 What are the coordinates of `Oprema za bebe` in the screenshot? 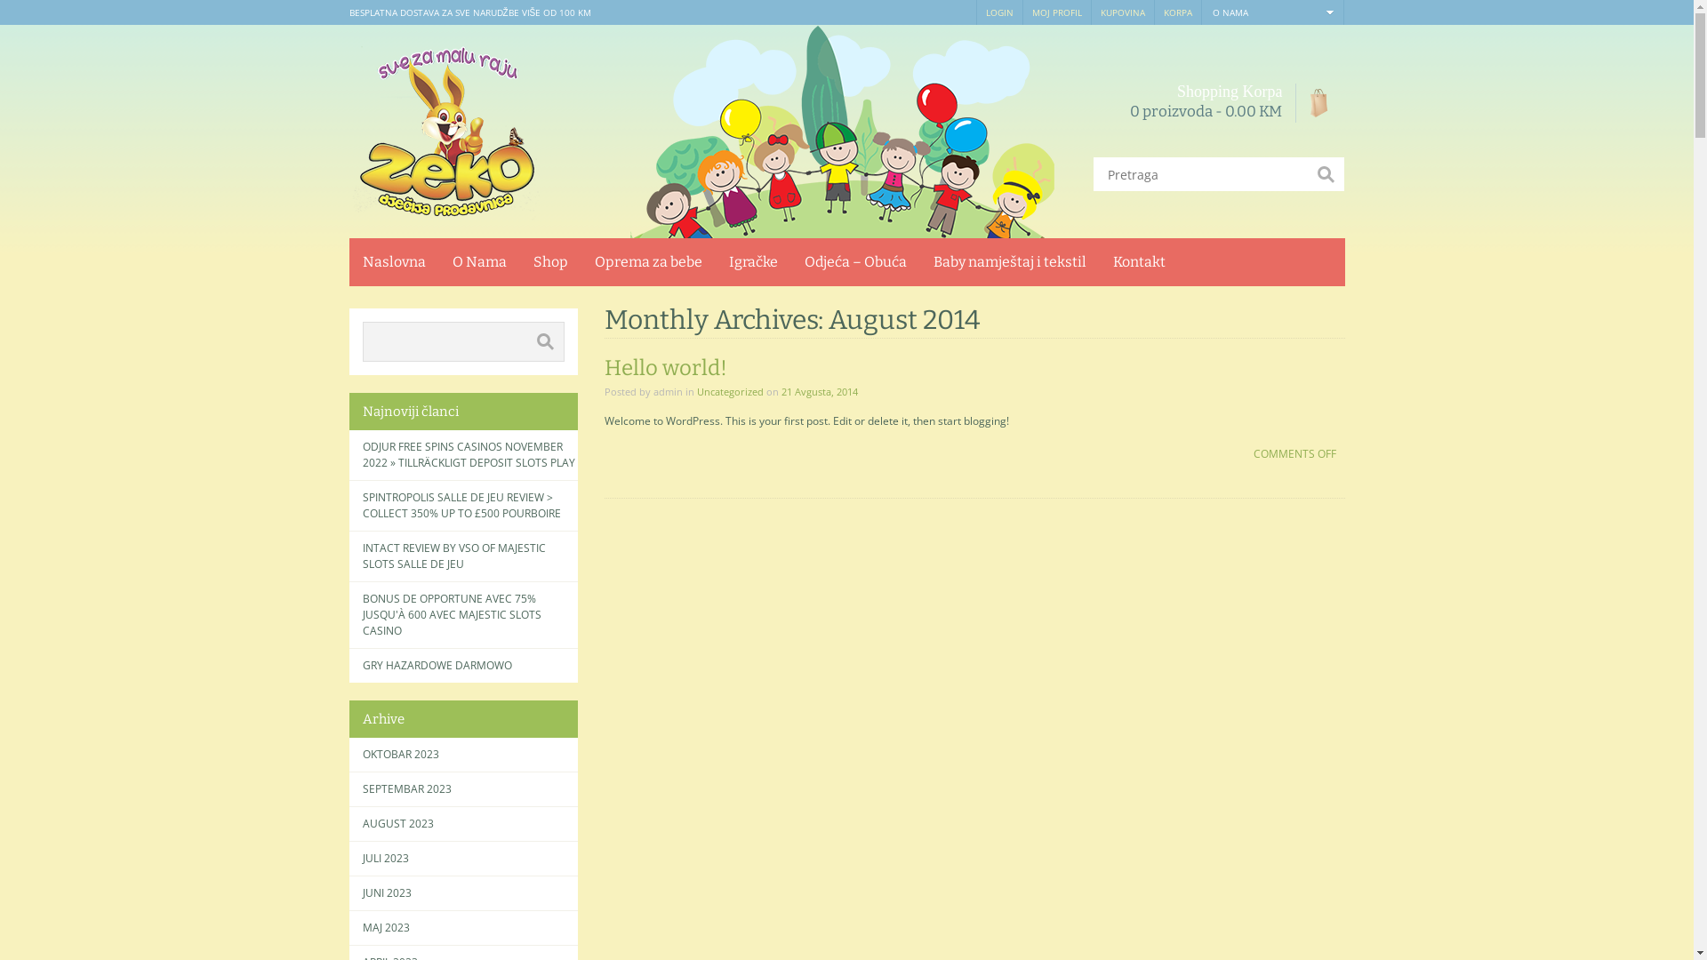 It's located at (649, 262).